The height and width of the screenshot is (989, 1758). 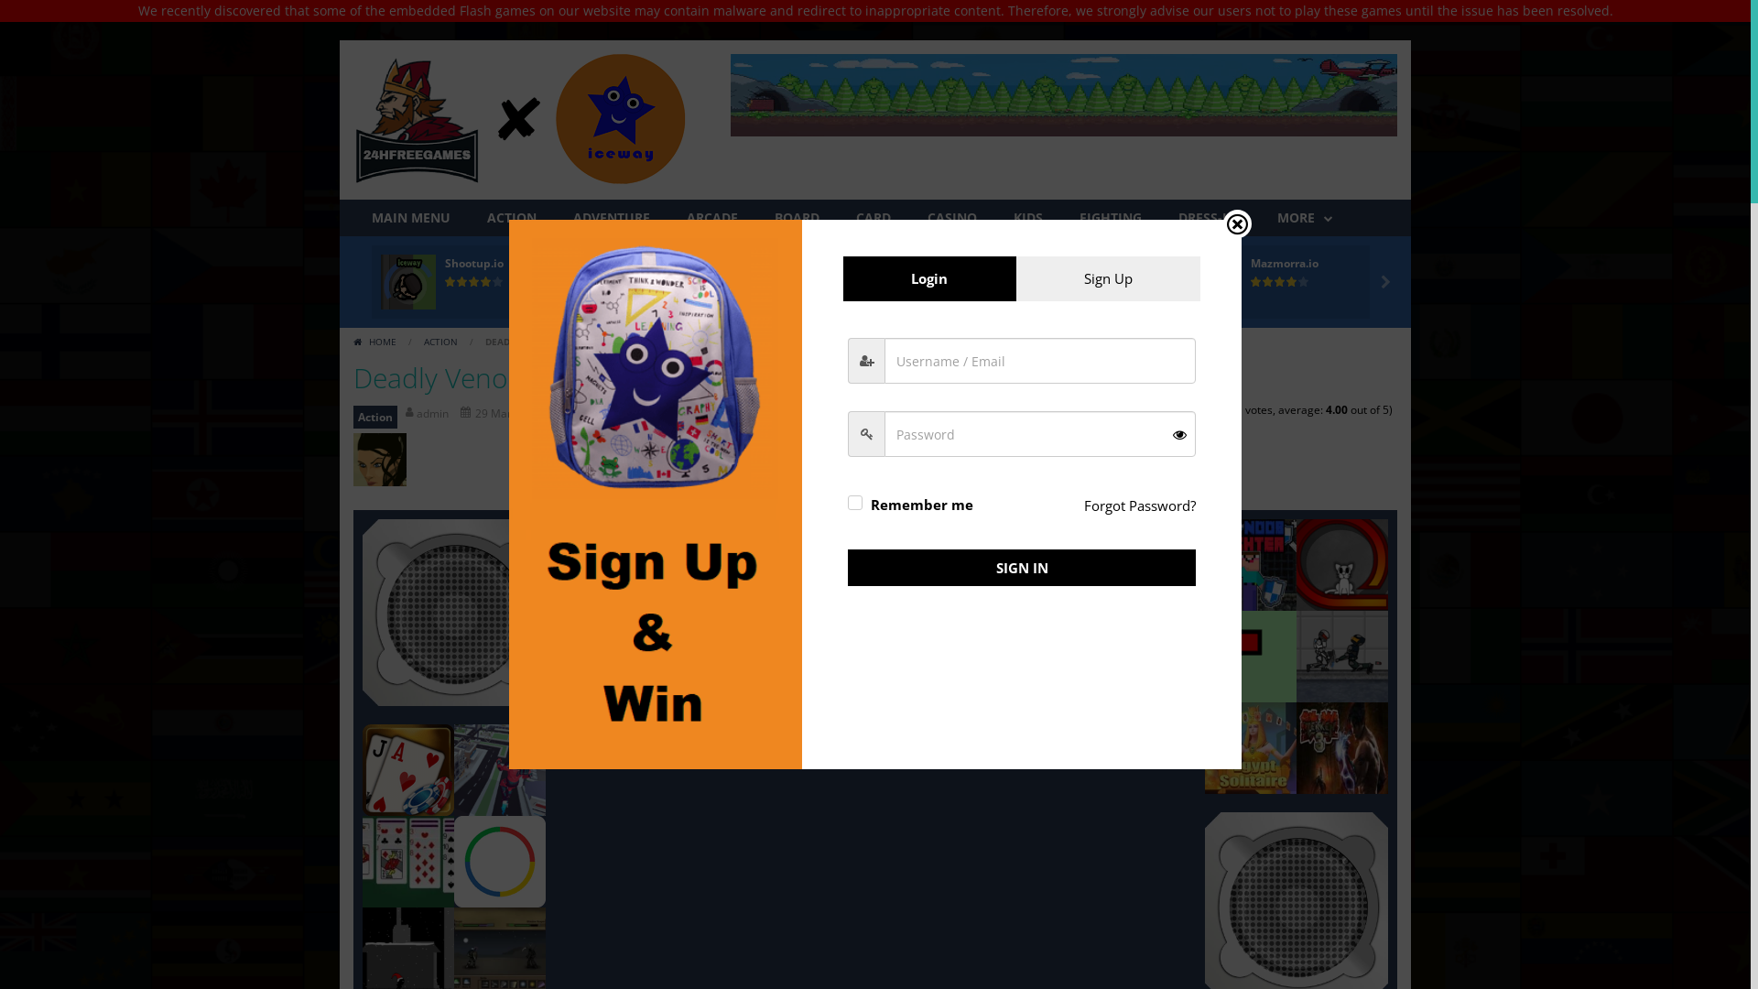 What do you see at coordinates (1091, 282) in the screenshot?
I see `1 vote, average: 4.00 out of 5` at bounding box center [1091, 282].